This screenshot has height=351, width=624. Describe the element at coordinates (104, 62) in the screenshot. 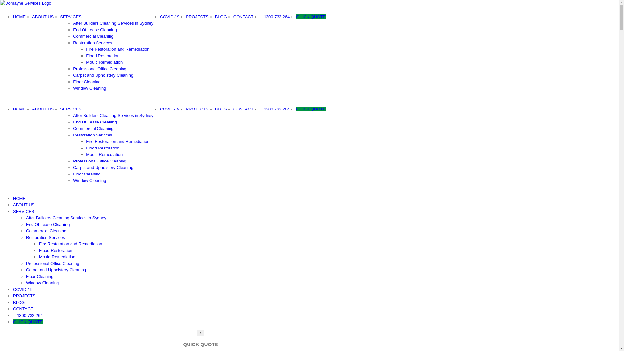

I see `Mould Remediation` at that location.